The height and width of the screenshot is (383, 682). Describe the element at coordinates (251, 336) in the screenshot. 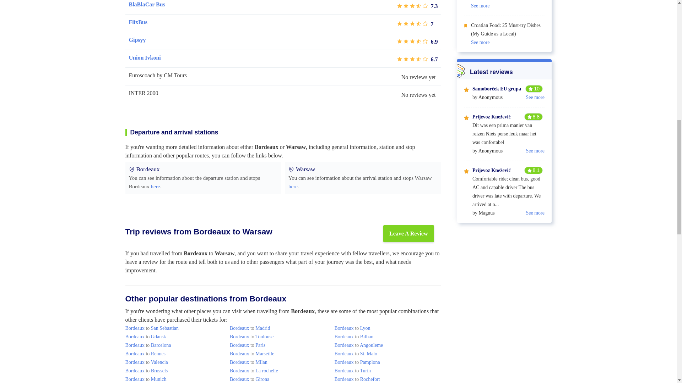

I see `Bordeaux to Toulouse` at that location.